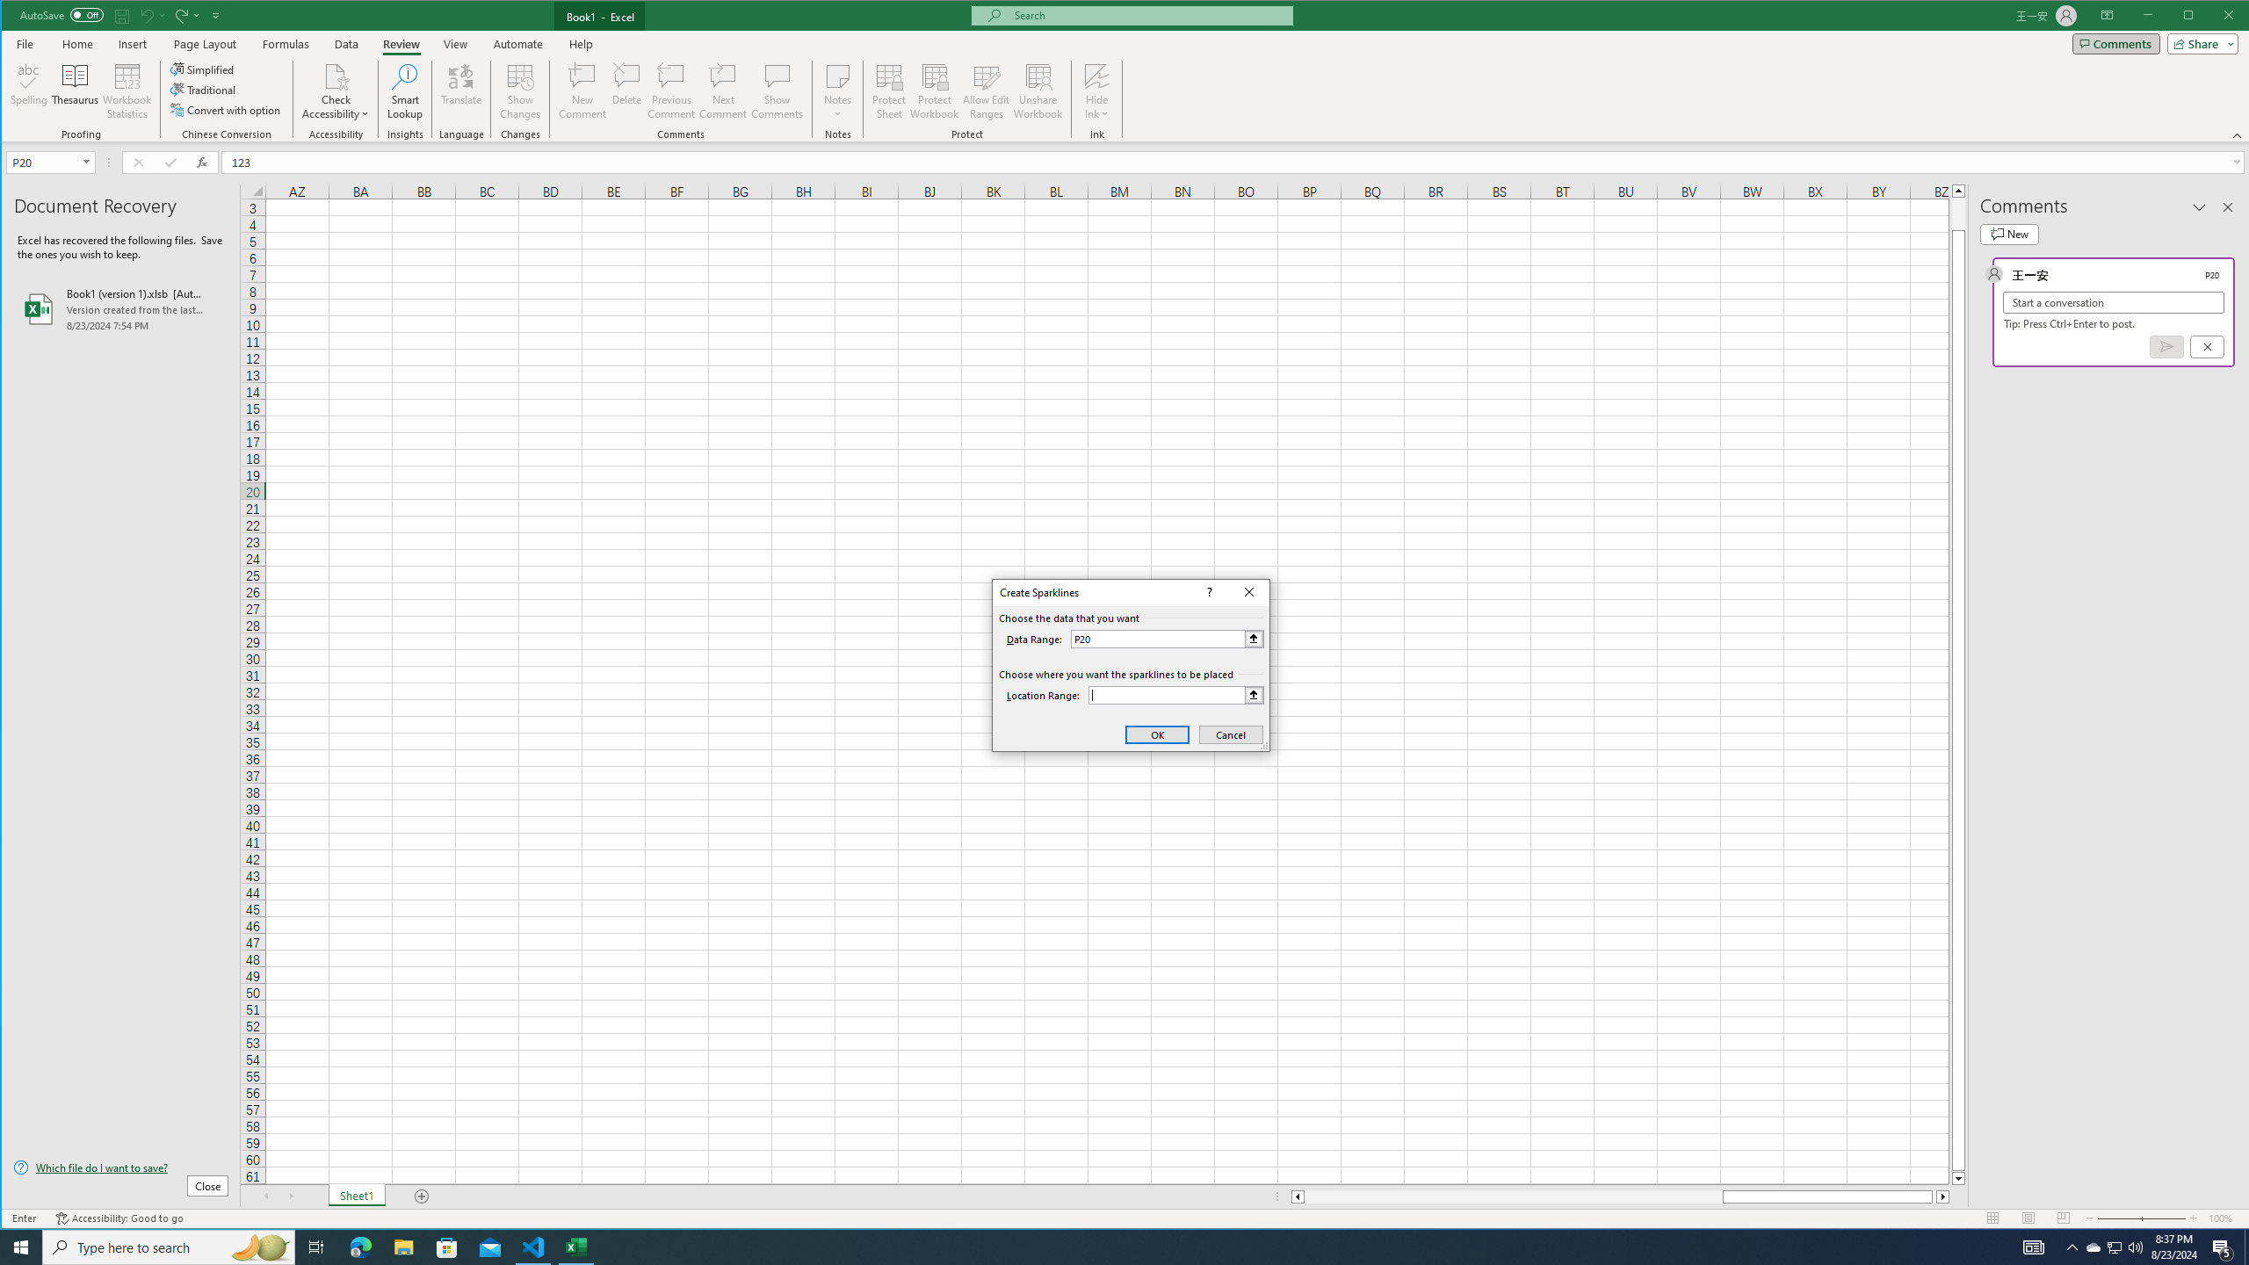  What do you see at coordinates (2114, 302) in the screenshot?
I see `Start a conversation` at bounding box center [2114, 302].